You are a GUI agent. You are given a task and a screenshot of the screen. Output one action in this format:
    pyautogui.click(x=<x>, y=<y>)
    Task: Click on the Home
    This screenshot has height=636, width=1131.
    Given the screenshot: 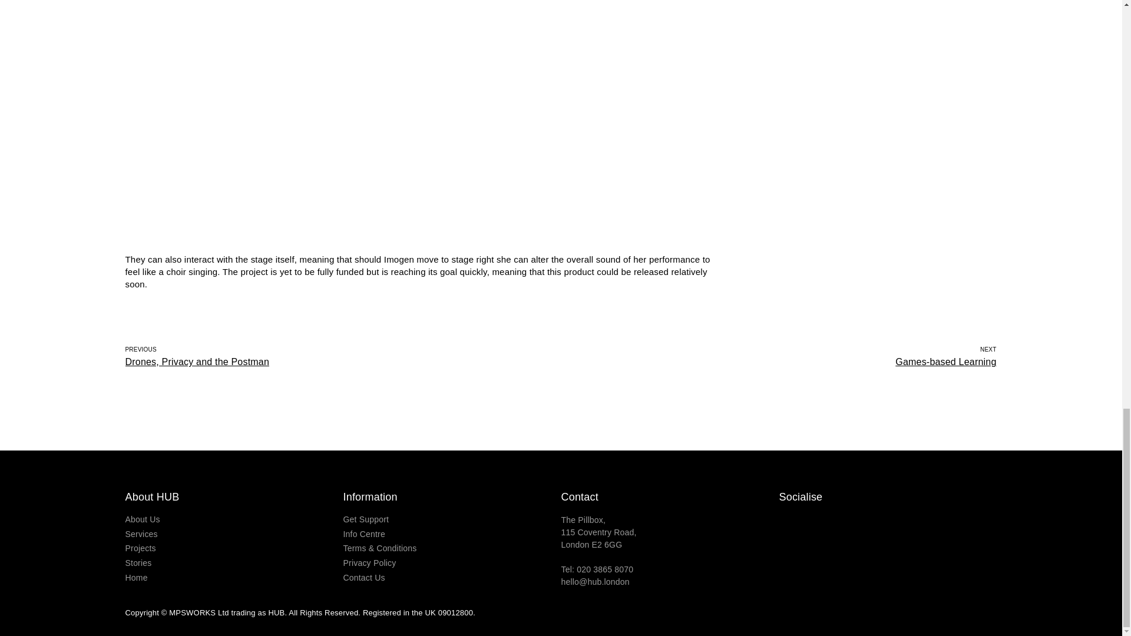 What is the action you would take?
    pyautogui.click(x=233, y=519)
    